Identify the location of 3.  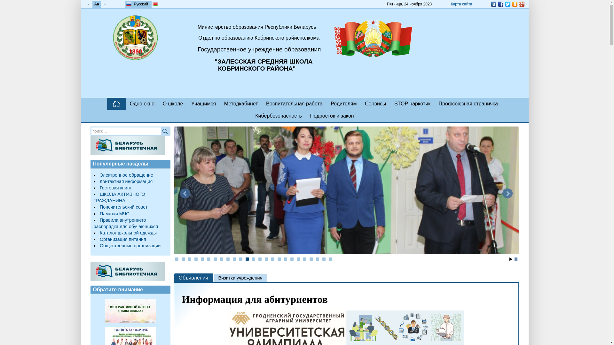
(190, 259).